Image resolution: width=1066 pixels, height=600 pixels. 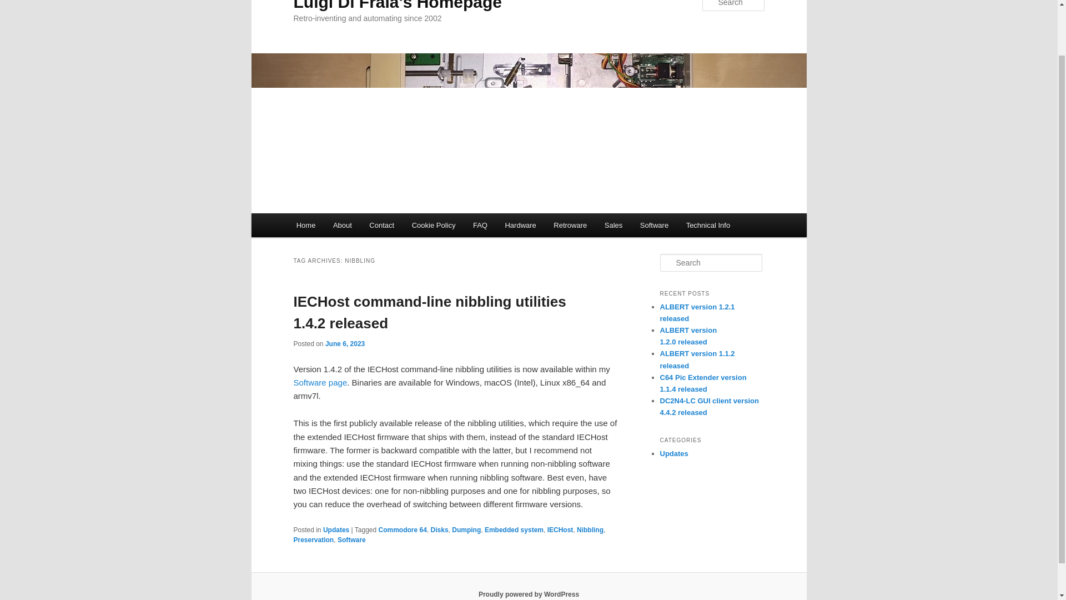 What do you see at coordinates (336, 530) in the screenshot?
I see `Updates` at bounding box center [336, 530].